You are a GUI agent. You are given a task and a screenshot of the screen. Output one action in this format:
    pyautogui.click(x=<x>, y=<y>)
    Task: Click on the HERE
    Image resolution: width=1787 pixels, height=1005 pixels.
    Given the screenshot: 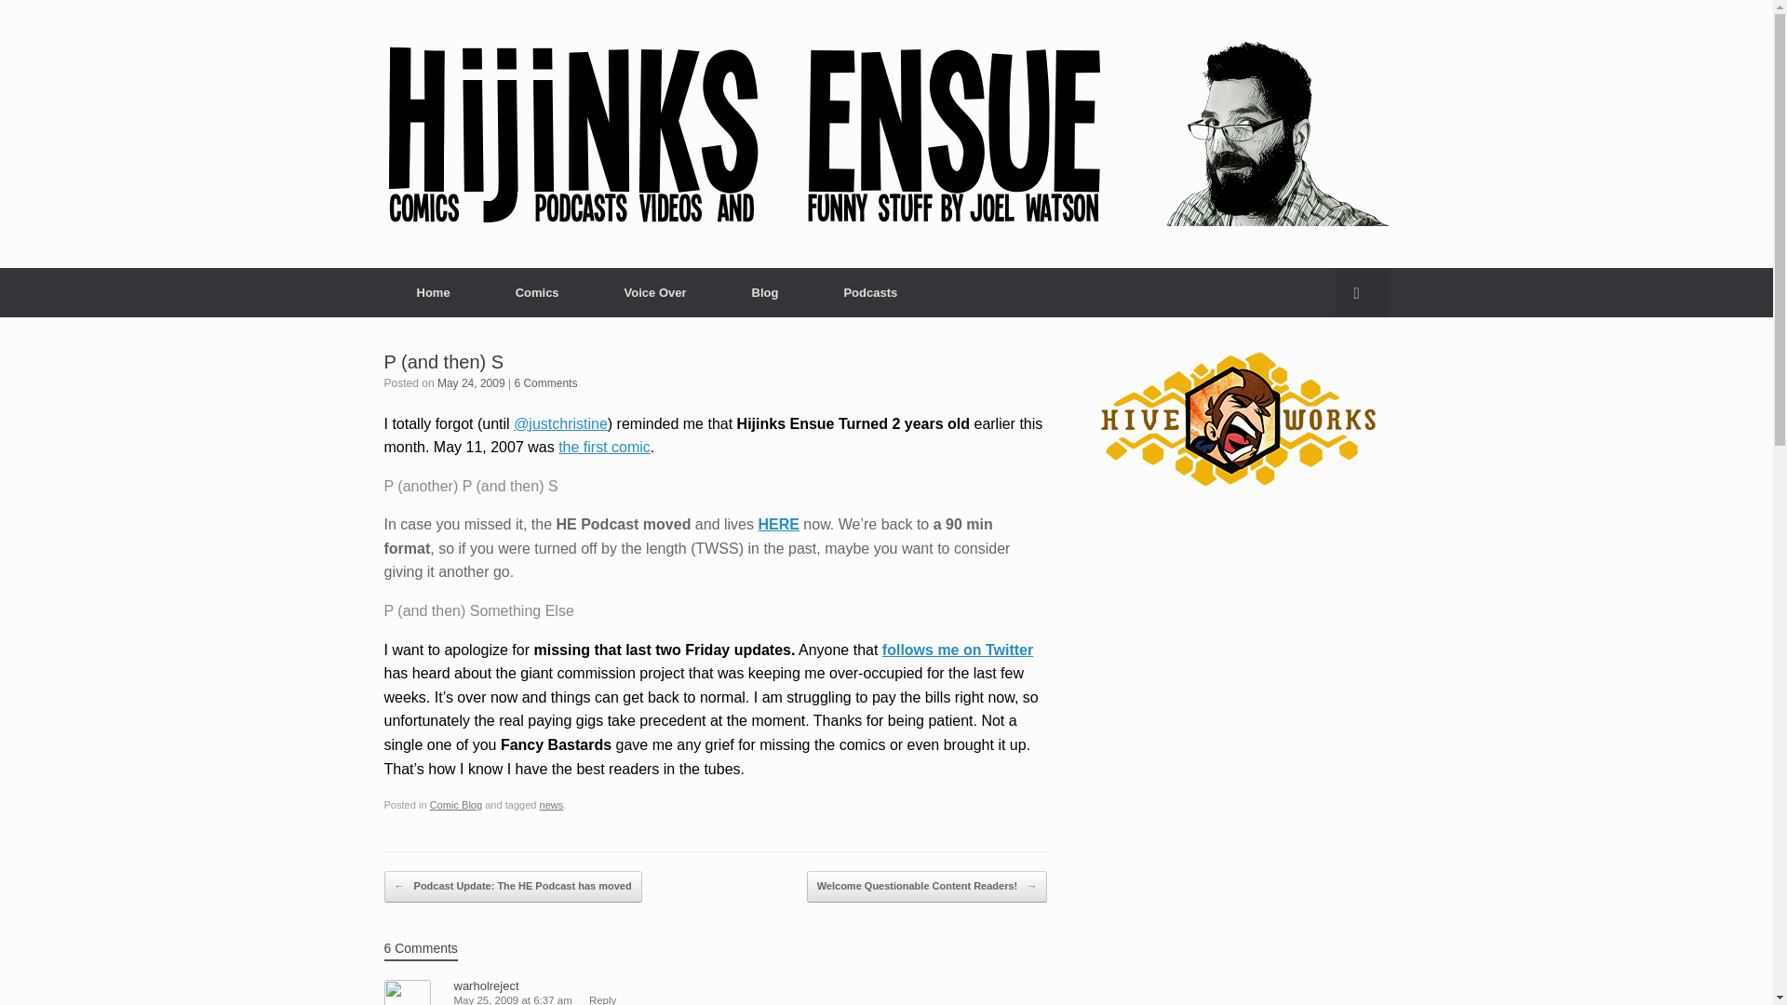 What is the action you would take?
    pyautogui.click(x=778, y=525)
    